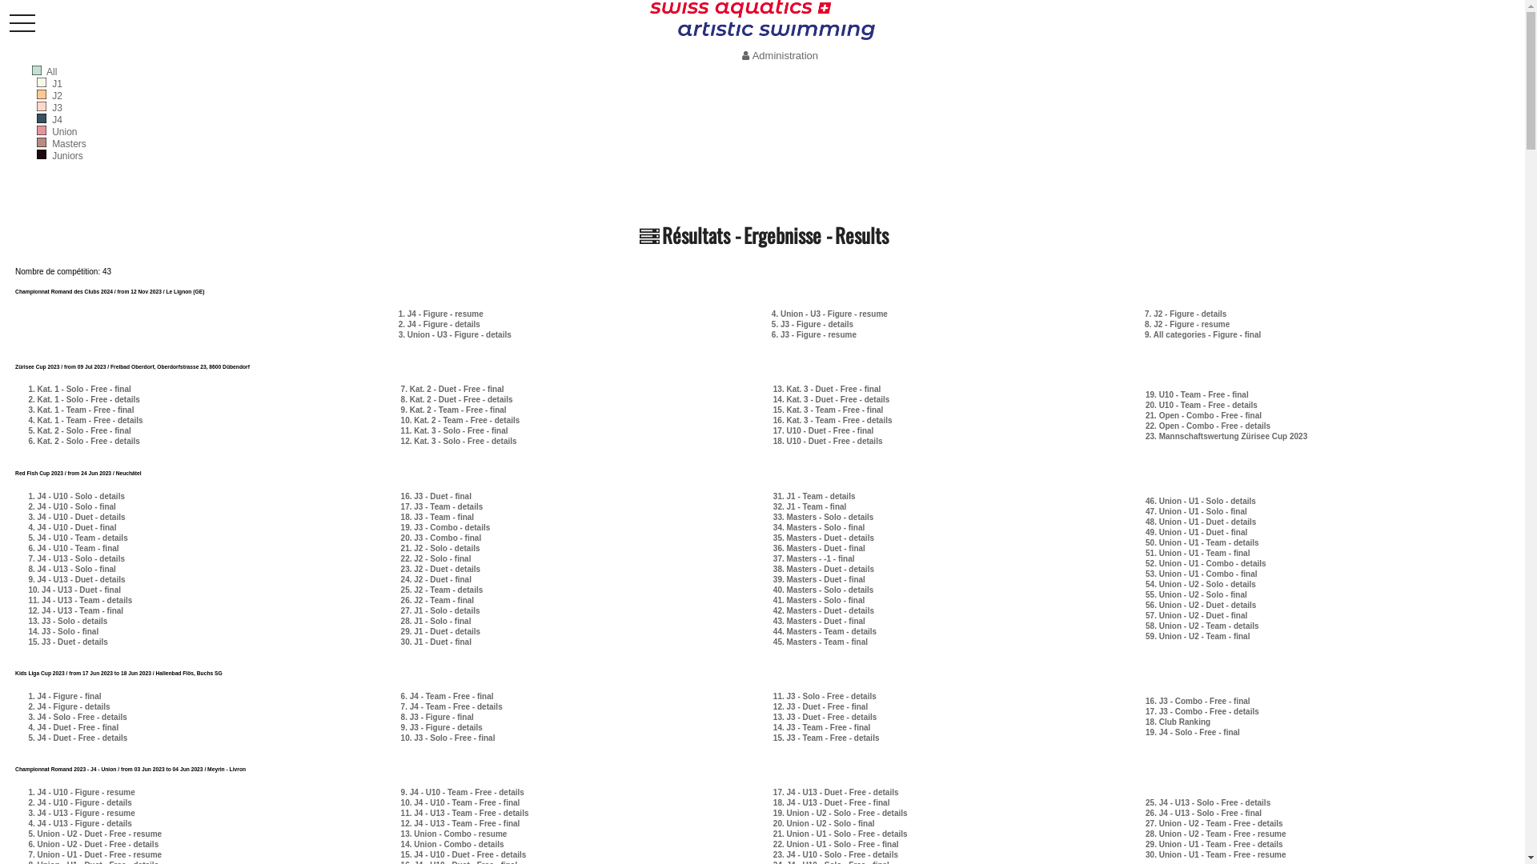  What do you see at coordinates (58, 96) in the screenshot?
I see `J2` at bounding box center [58, 96].